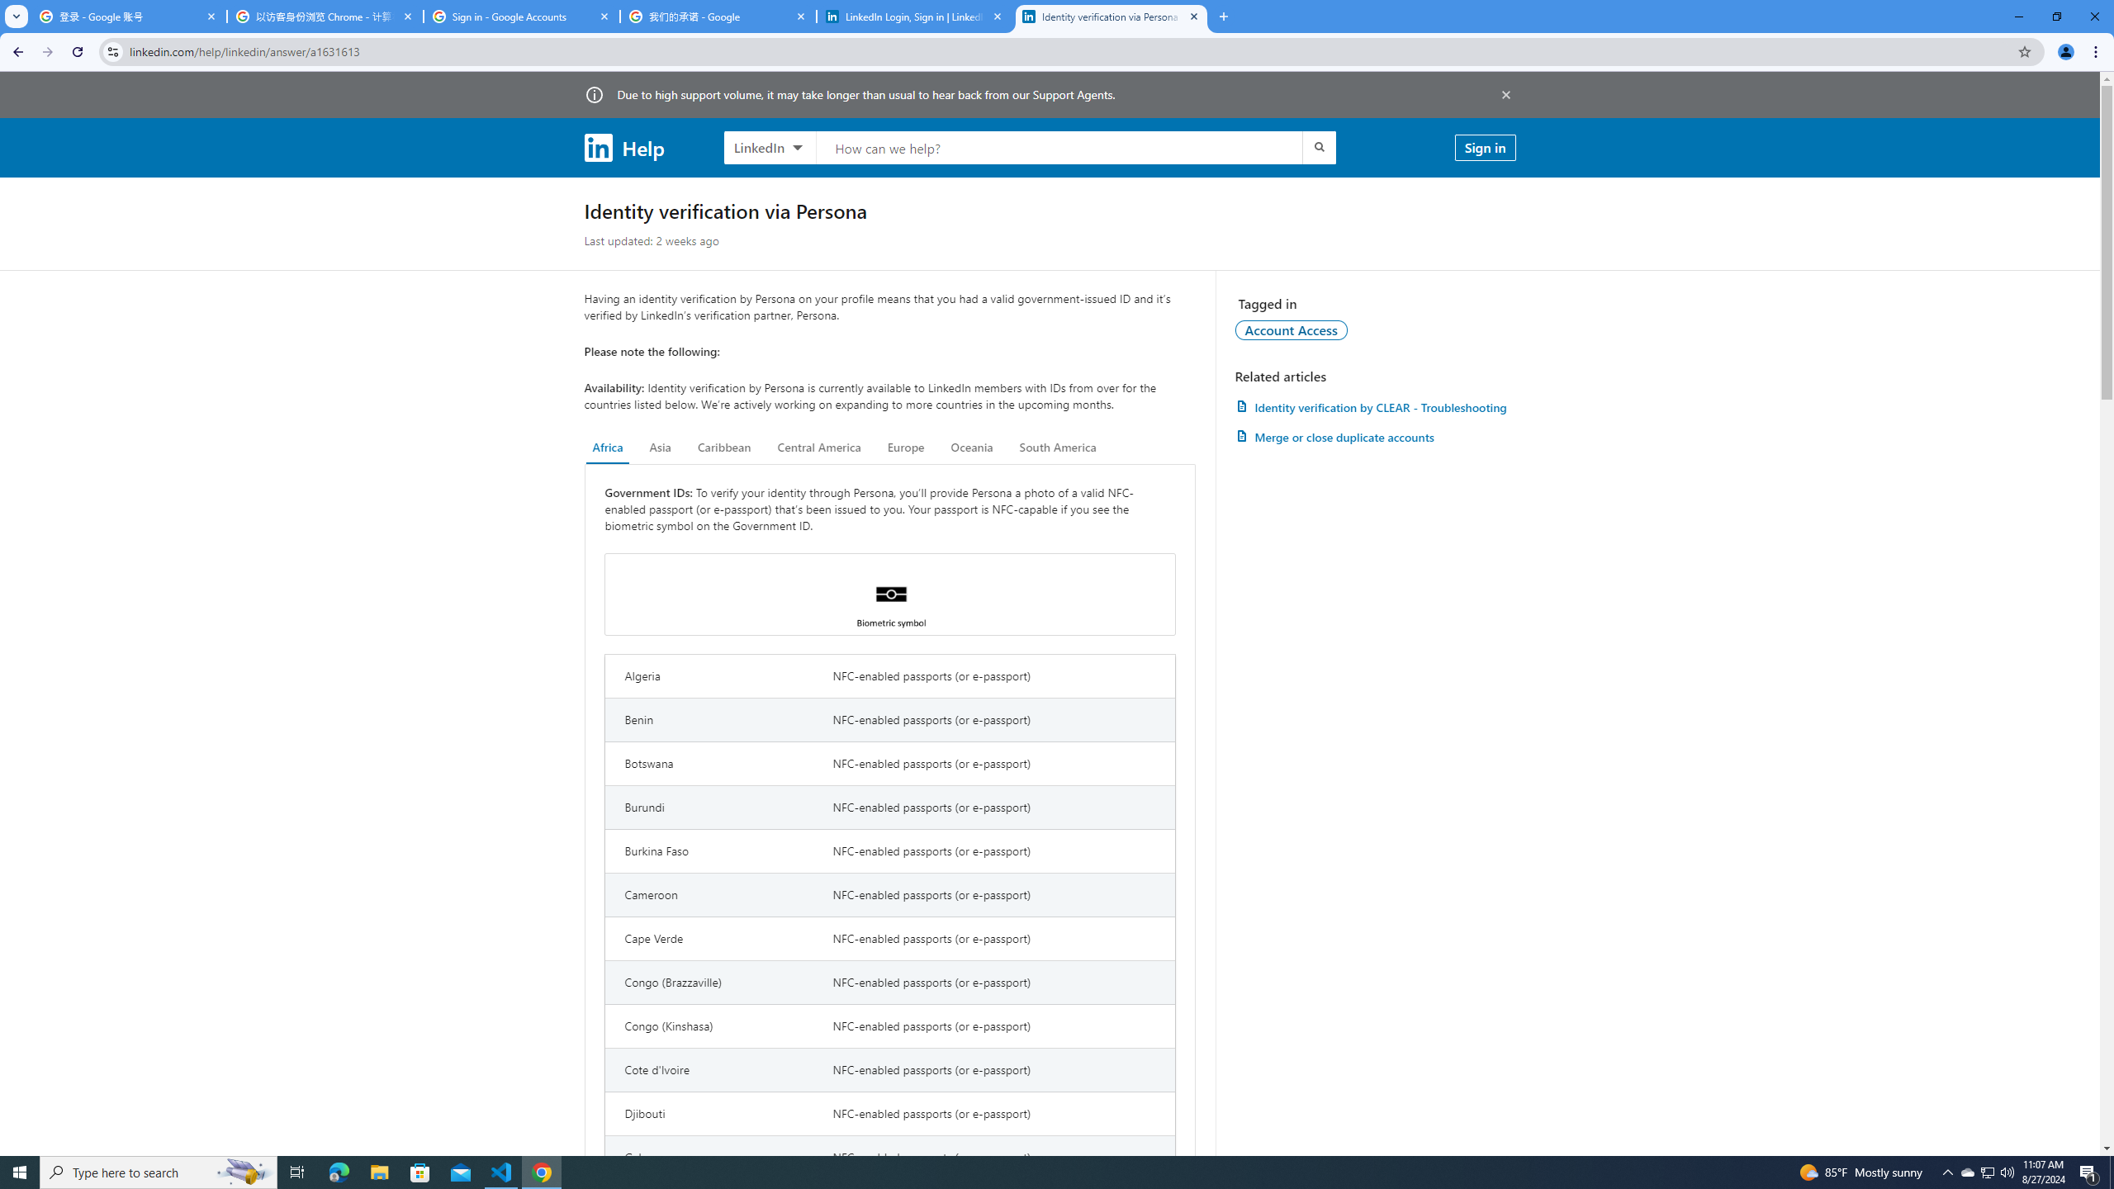  I want to click on South America, so click(1058, 448).